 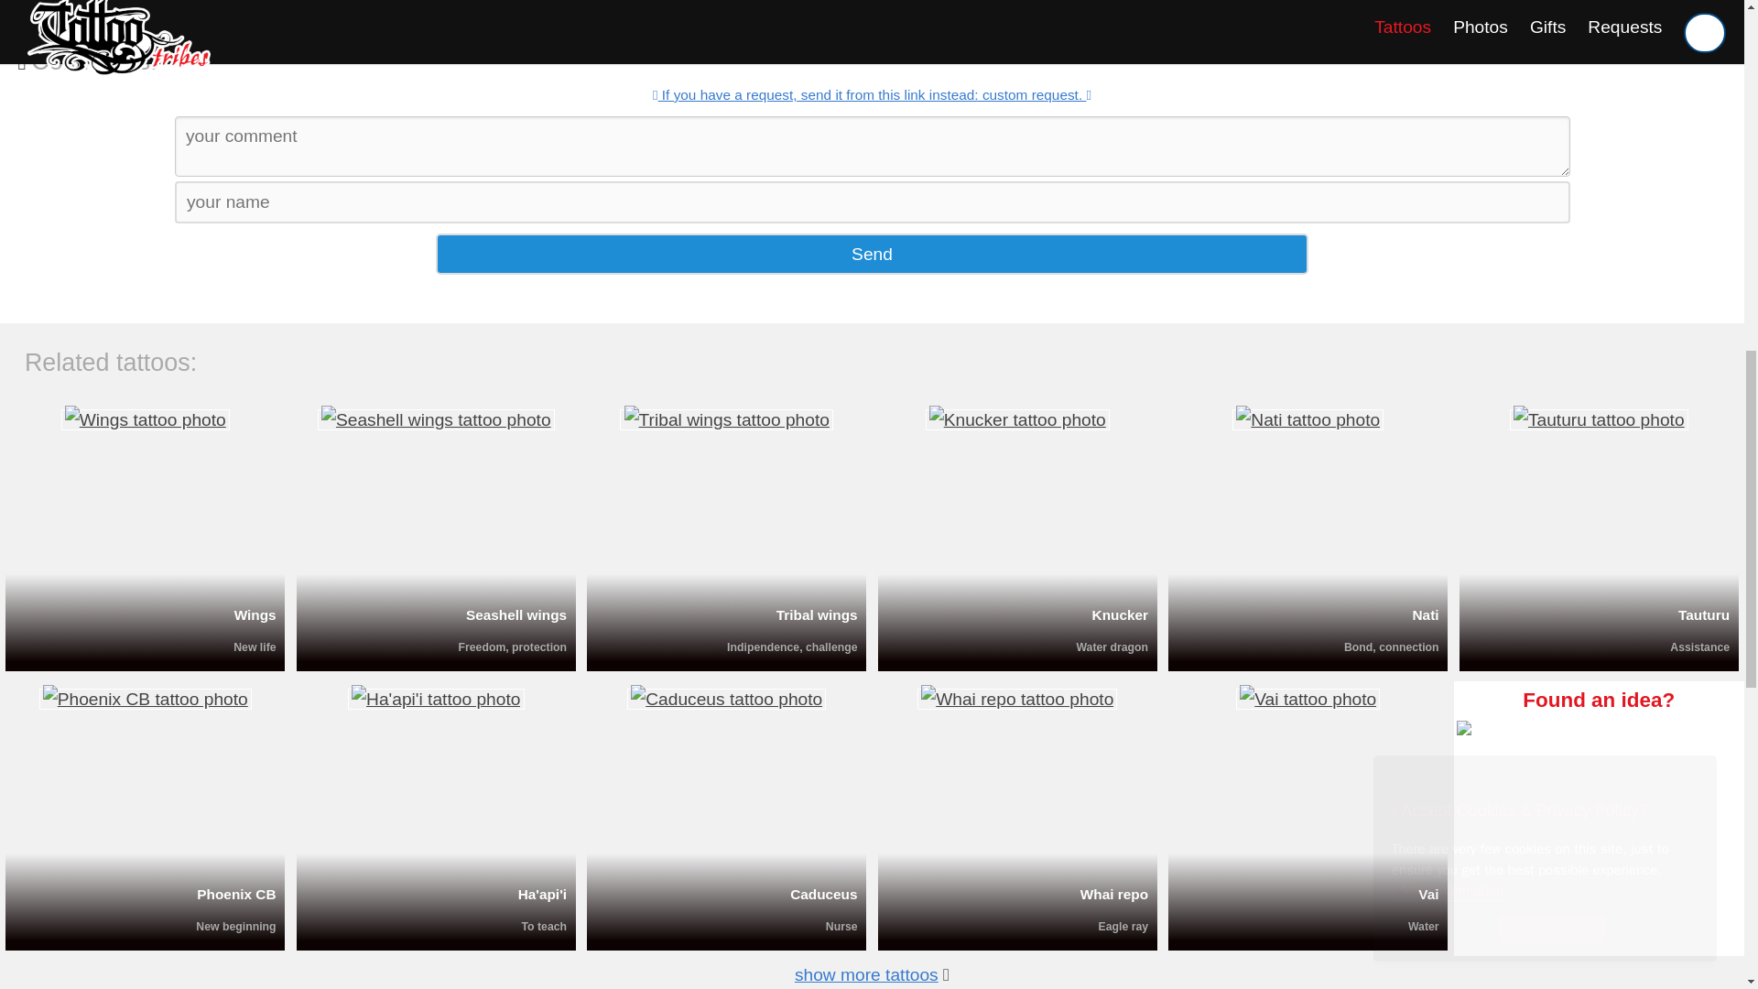 What do you see at coordinates (872, 254) in the screenshot?
I see `Send` at bounding box center [872, 254].